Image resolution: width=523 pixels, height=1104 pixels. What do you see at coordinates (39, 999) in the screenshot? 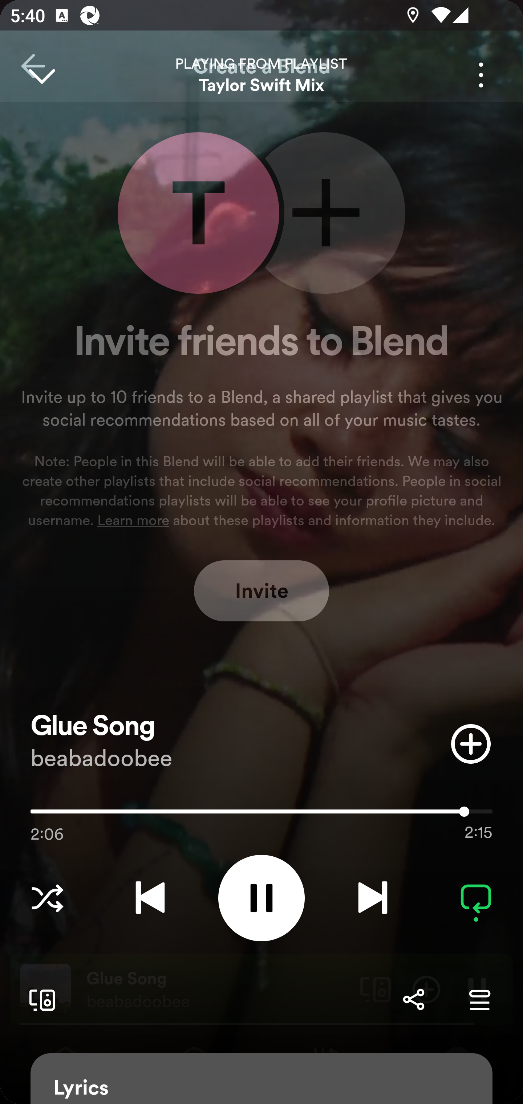
I see `Connect to a device. Opens the devices menu` at bounding box center [39, 999].